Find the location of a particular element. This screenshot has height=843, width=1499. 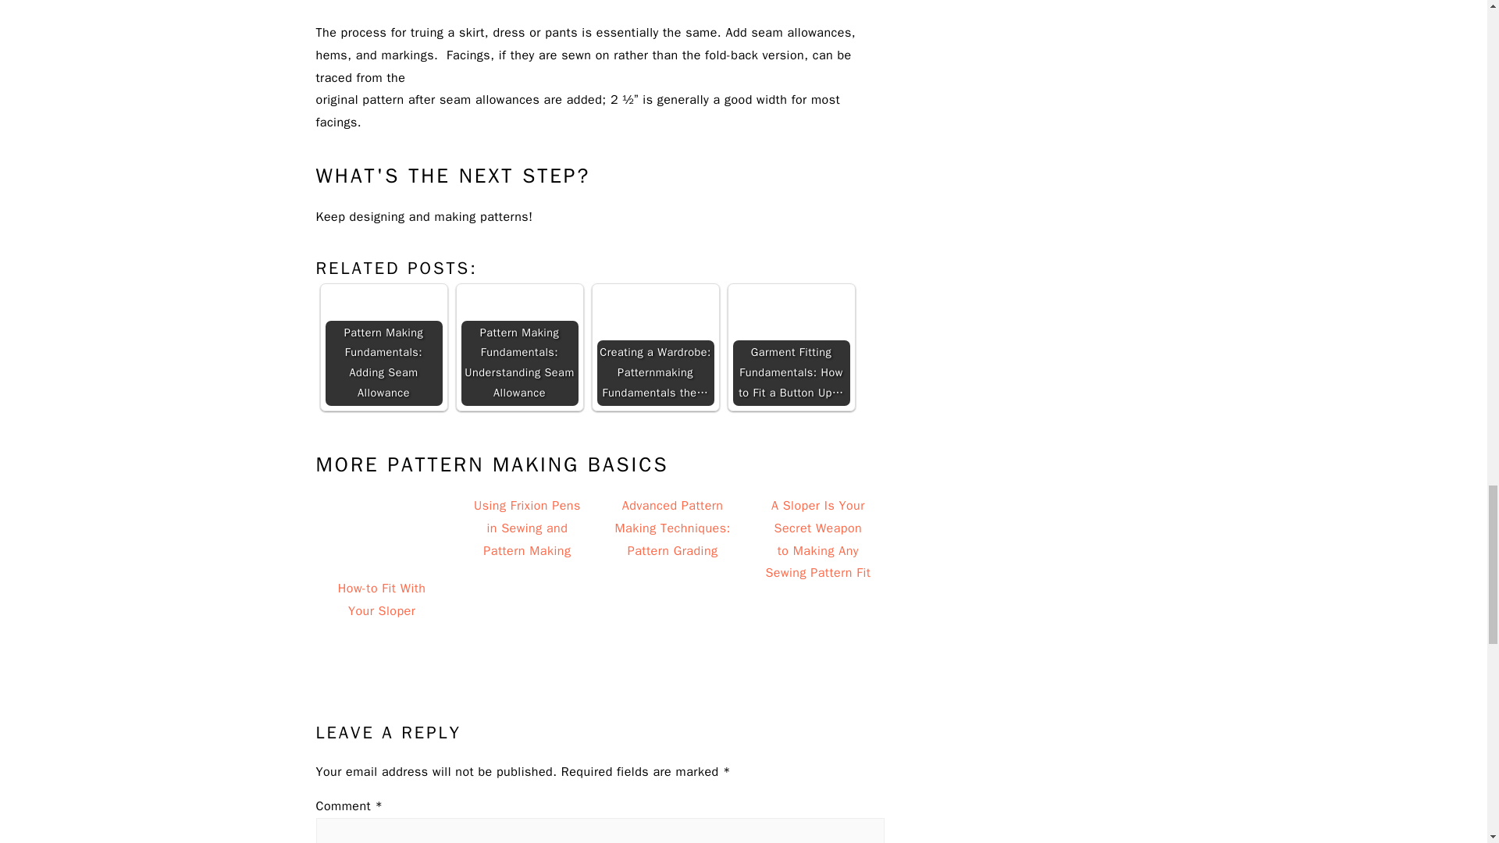

Pattern Making Fundamentals: Understanding Seam Allowance is located at coordinates (518, 347).